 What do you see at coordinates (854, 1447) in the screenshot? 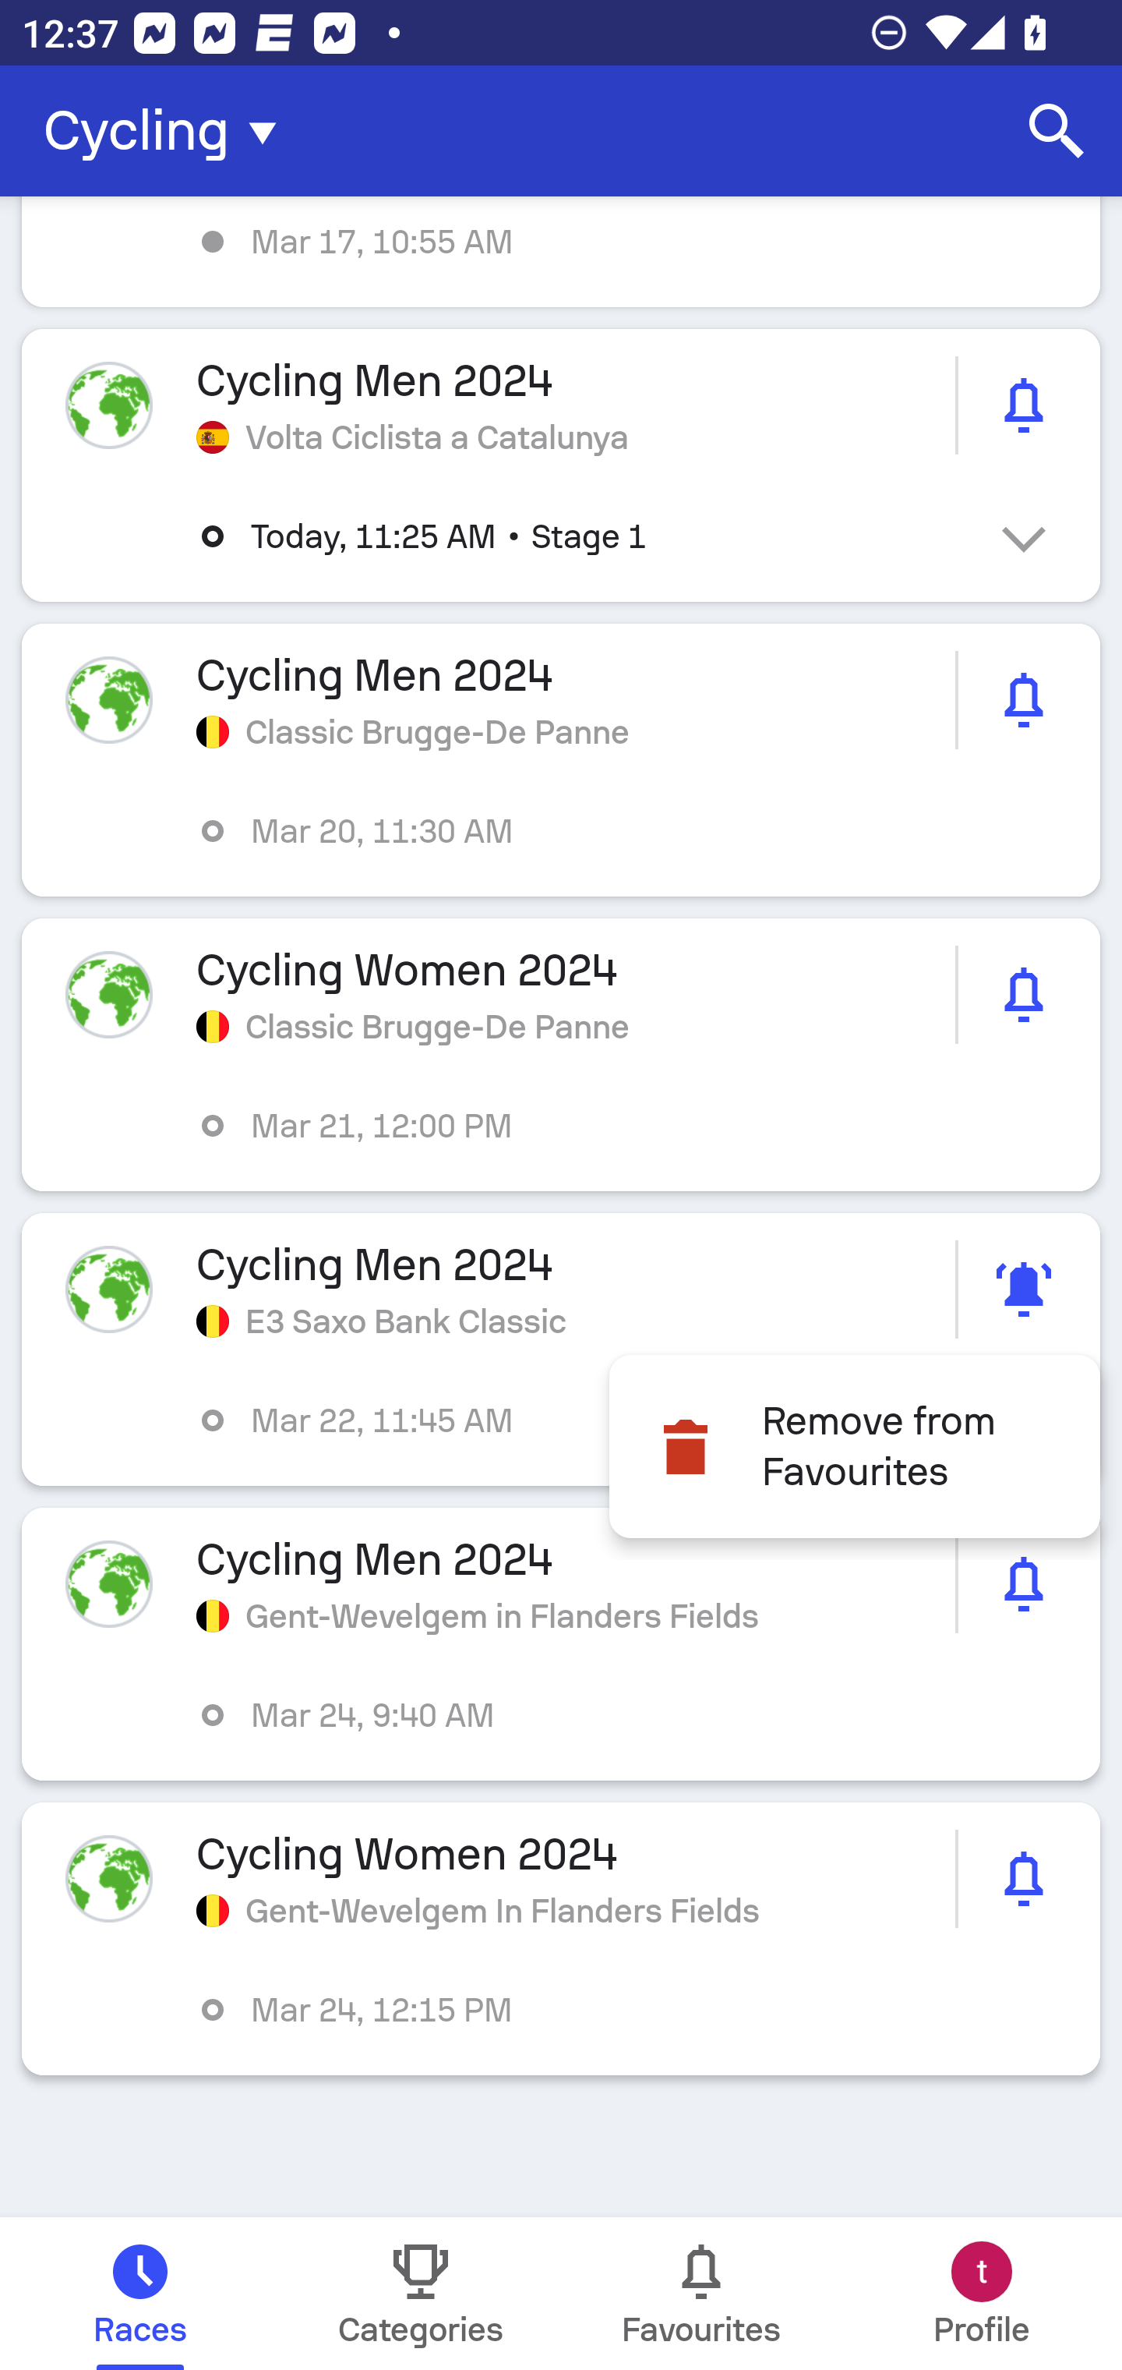
I see `Remove from Favourites` at bounding box center [854, 1447].